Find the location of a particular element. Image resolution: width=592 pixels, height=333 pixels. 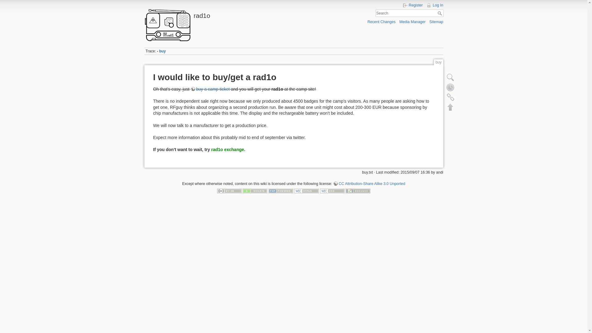

Search is located at coordinates (440, 13).